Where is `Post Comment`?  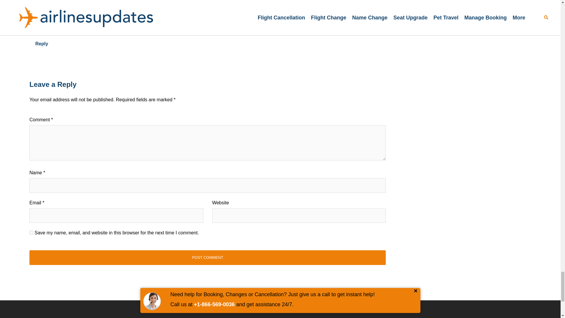
Post Comment is located at coordinates (207, 257).